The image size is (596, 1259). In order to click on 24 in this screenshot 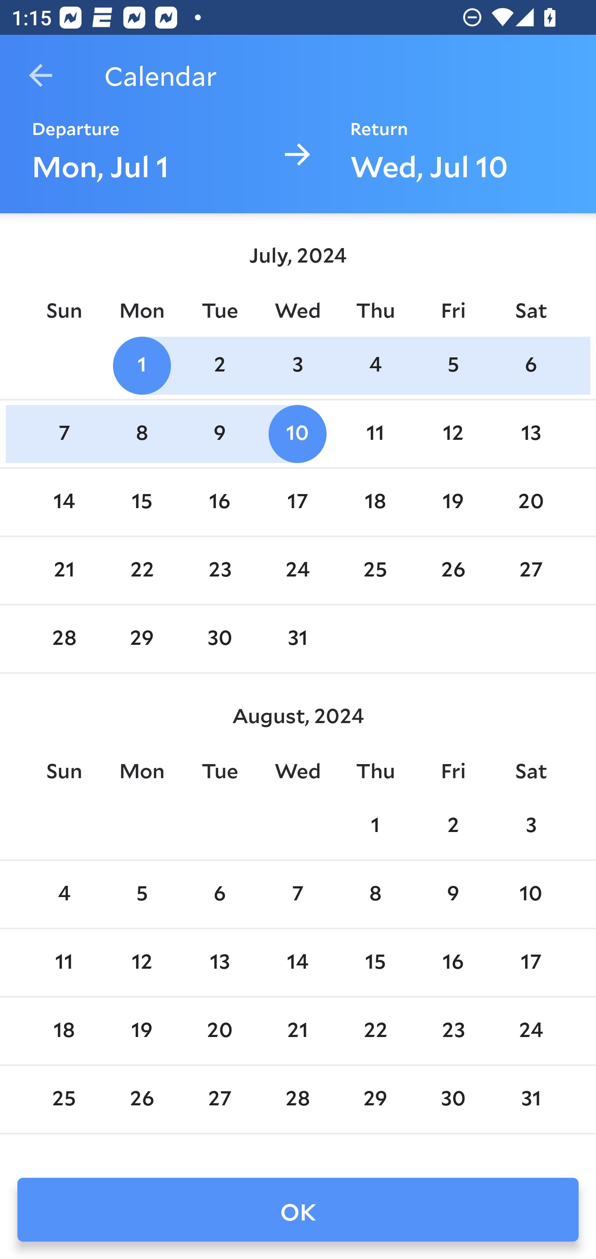, I will do `click(531, 1031)`.